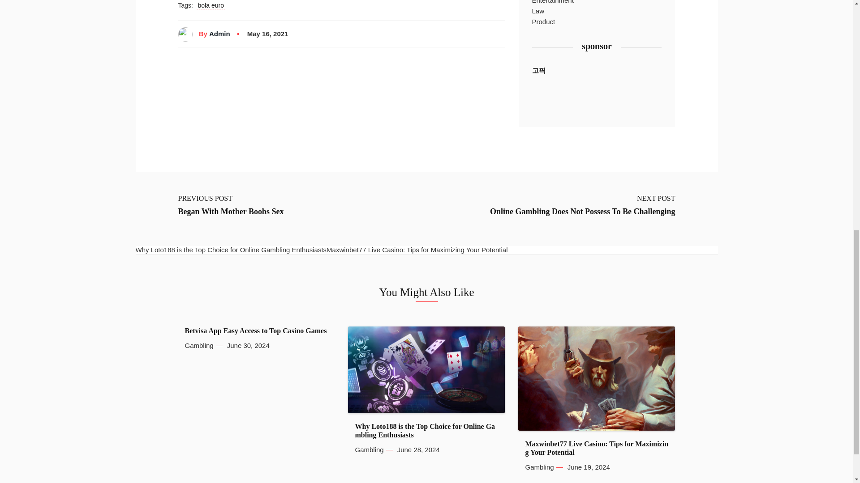 Image resolution: width=860 pixels, height=483 pixels. I want to click on Betvisa App Easy Access to Top Casino Games, so click(255, 331).